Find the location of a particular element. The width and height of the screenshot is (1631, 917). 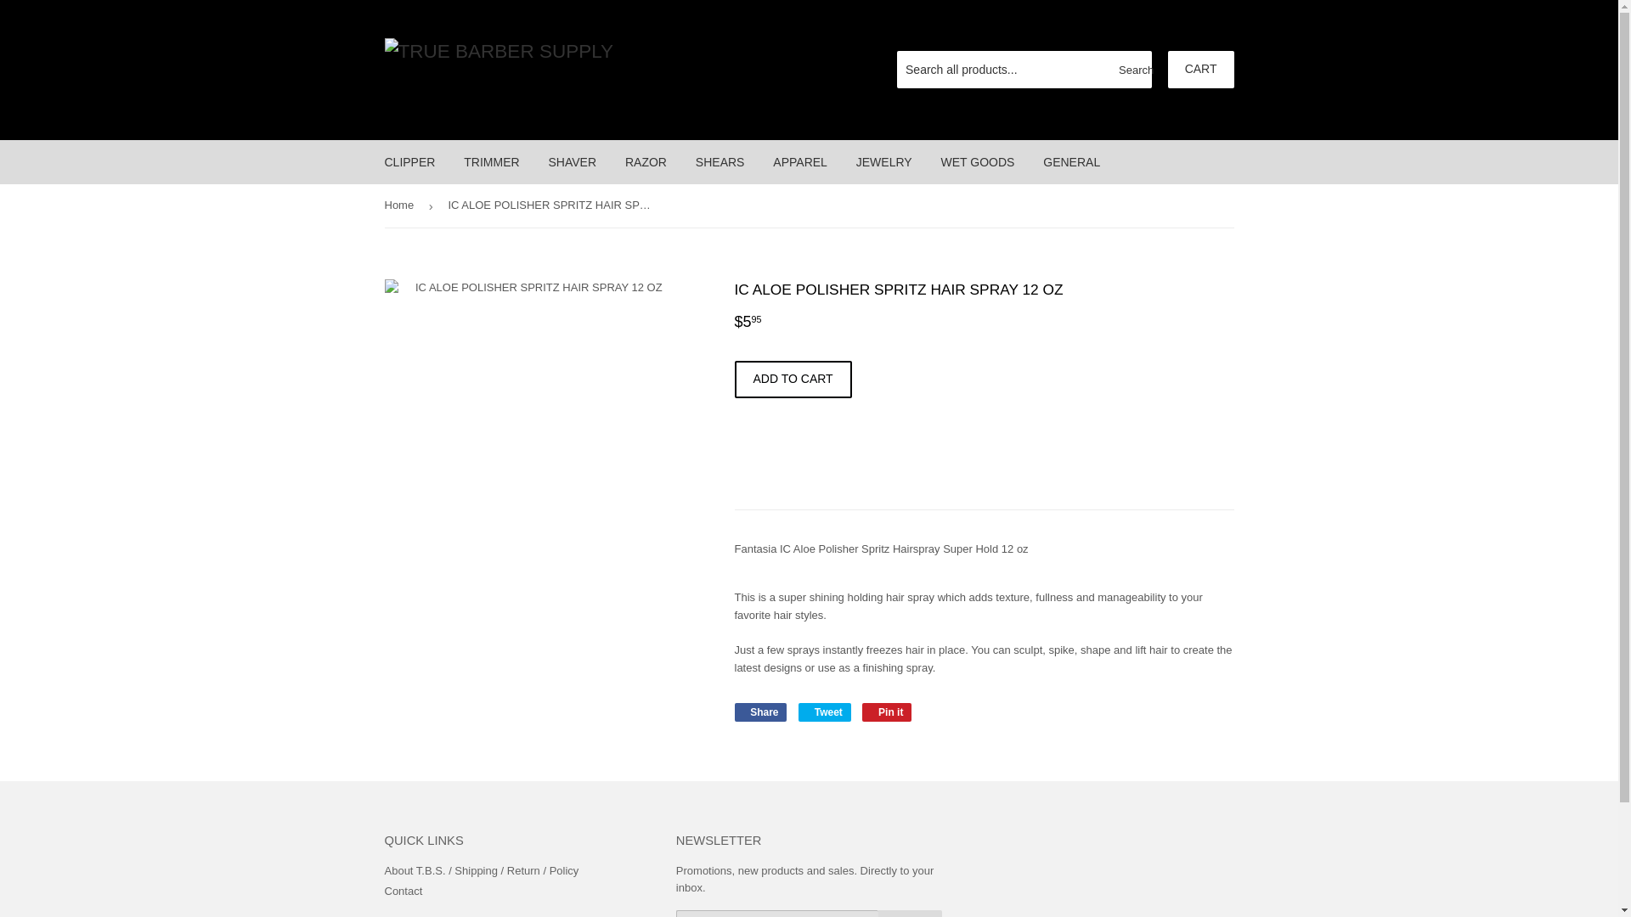

Tweet on Twitter is located at coordinates (825, 712).